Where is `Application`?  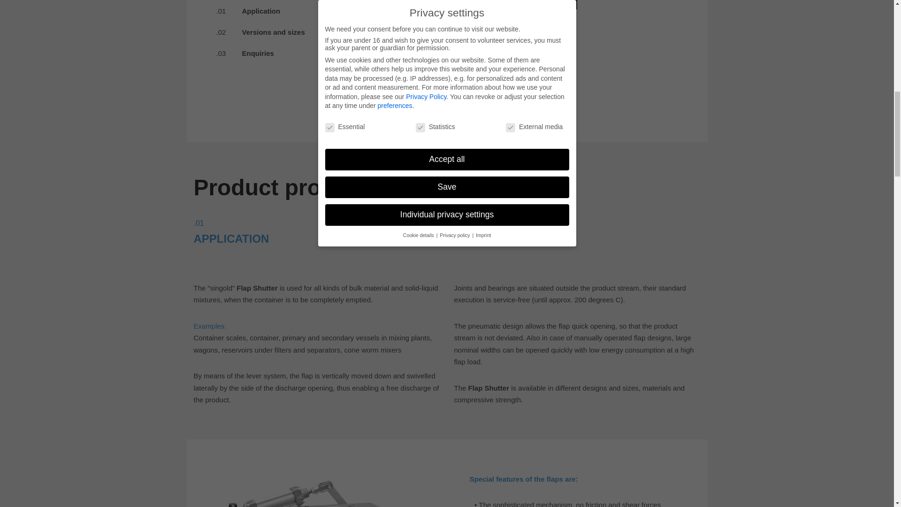 Application is located at coordinates (261, 11).